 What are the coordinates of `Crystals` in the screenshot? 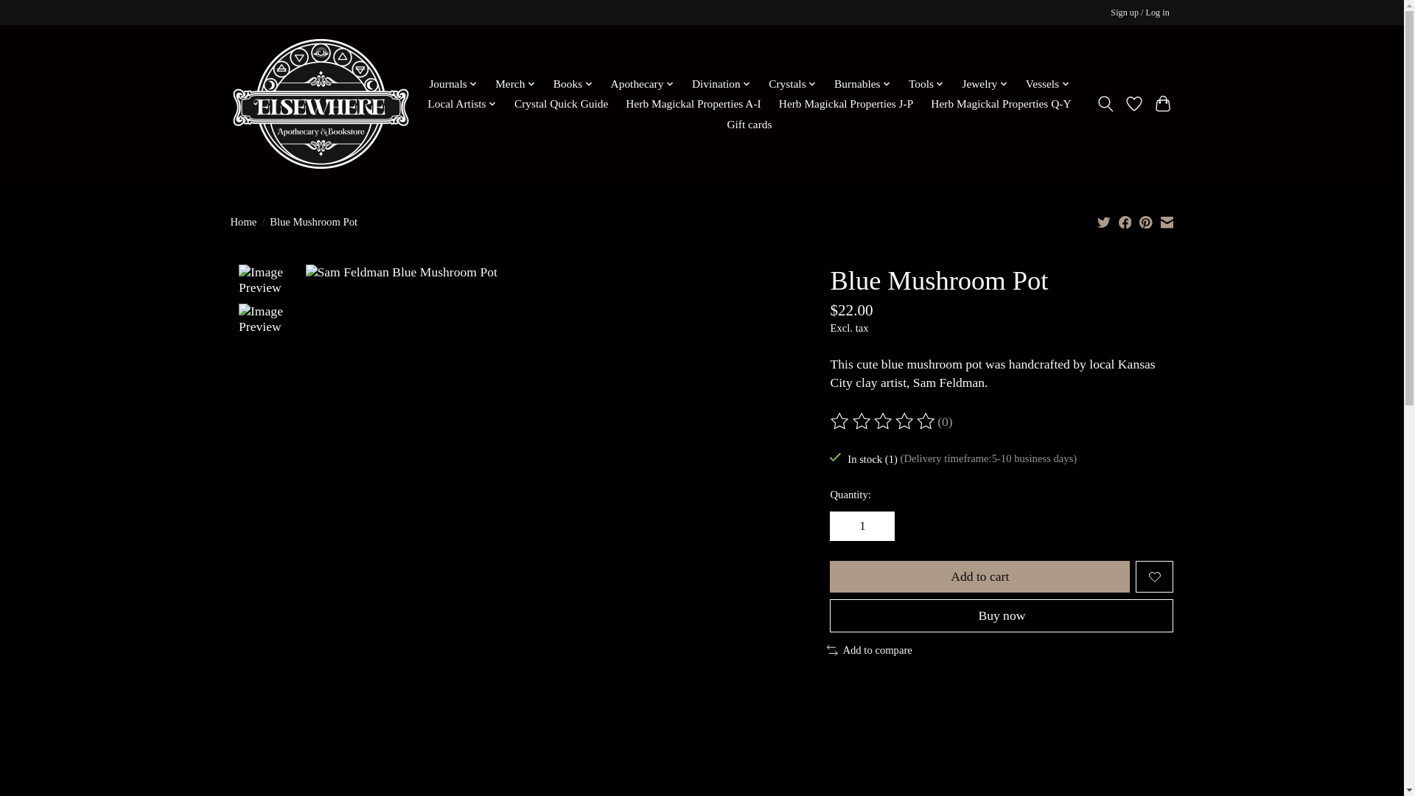 It's located at (793, 84).